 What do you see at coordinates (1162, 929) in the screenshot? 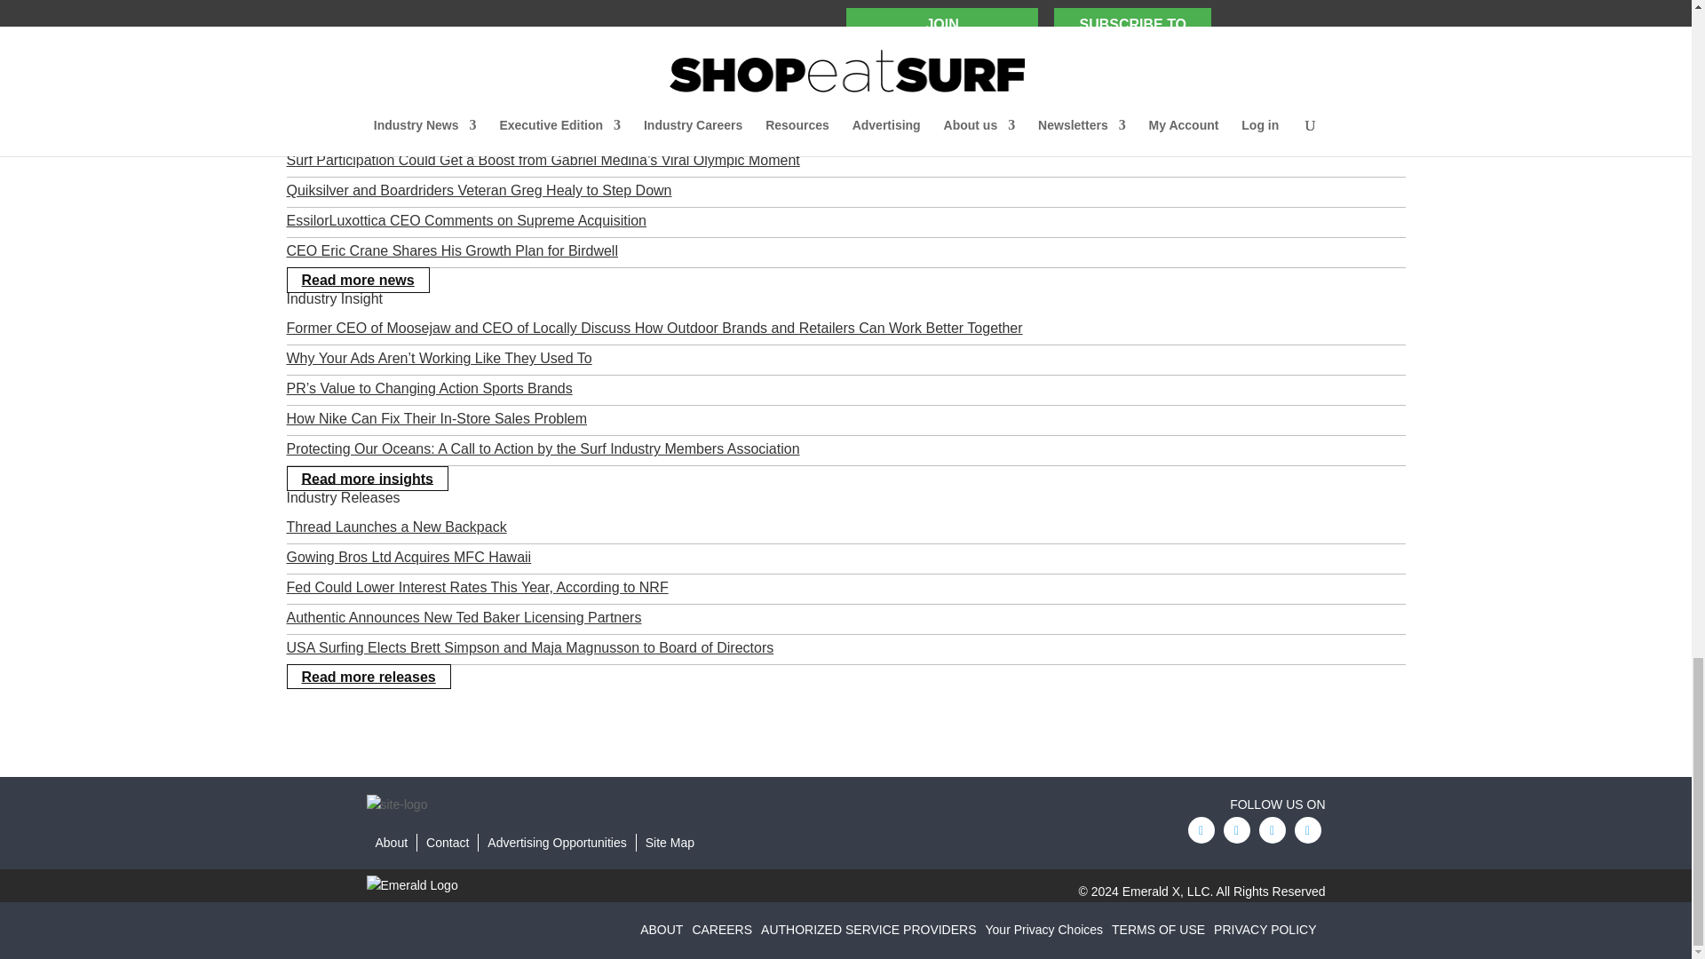
I see `terms-of-use` at bounding box center [1162, 929].